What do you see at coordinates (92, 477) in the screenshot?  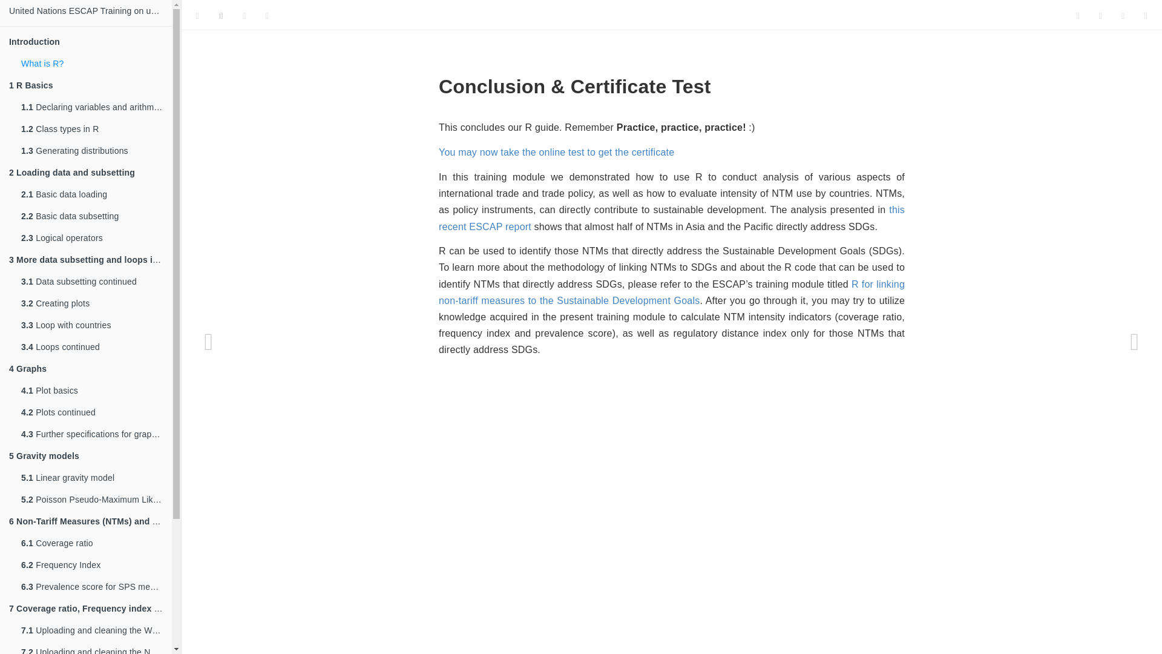 I see `5.1 Linear gravity model` at bounding box center [92, 477].